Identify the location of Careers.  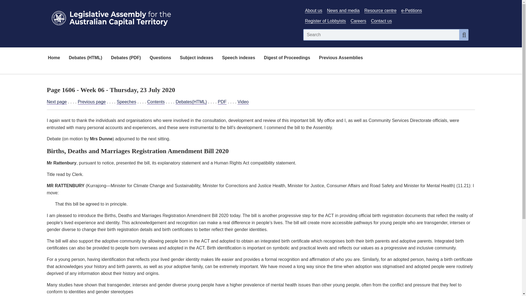
(358, 21).